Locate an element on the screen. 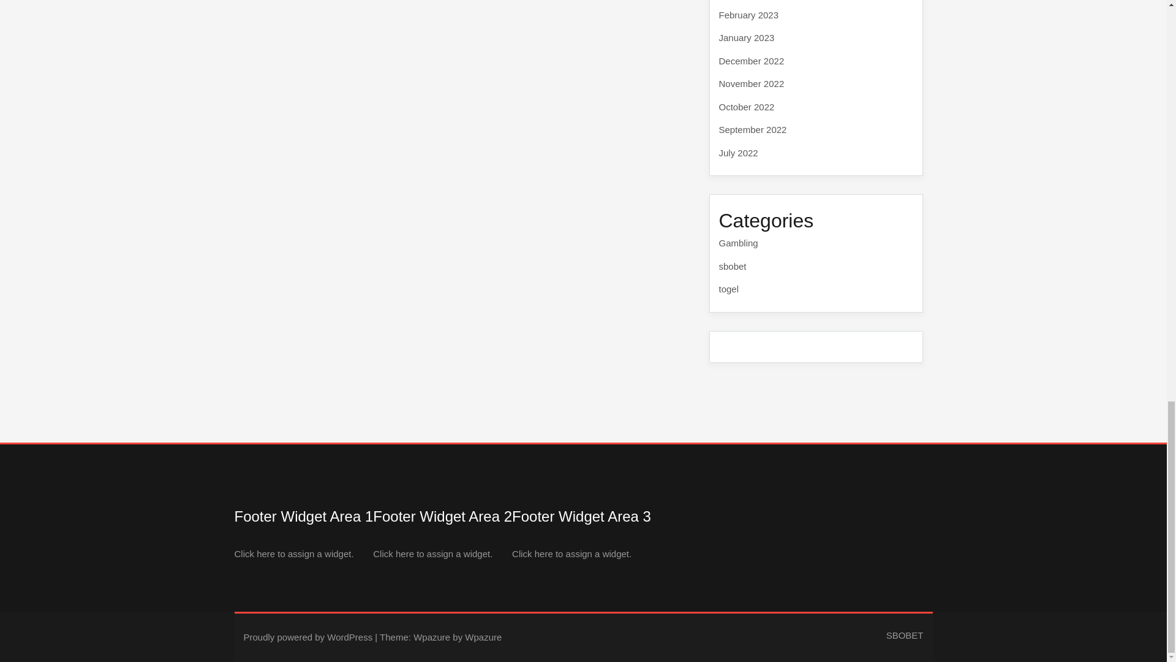  February 2023 is located at coordinates (748, 15).